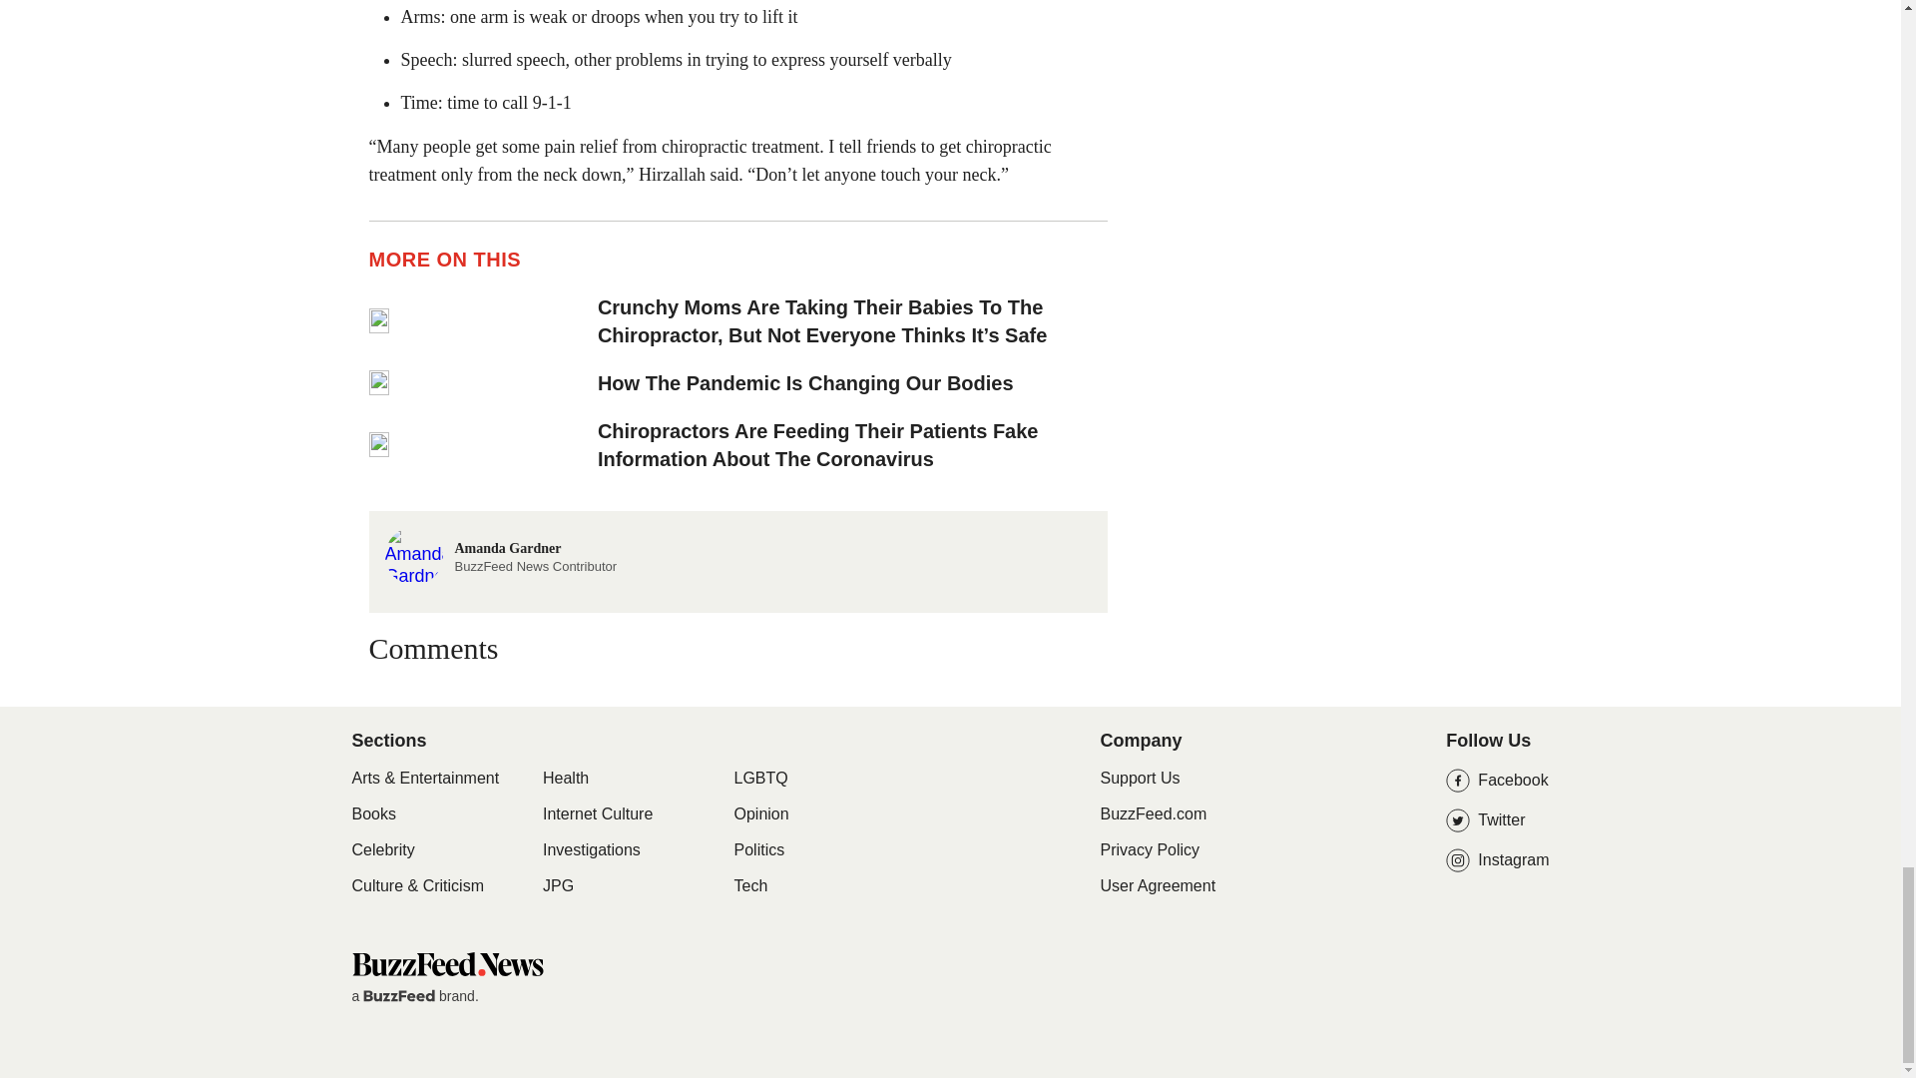  What do you see at coordinates (565, 779) in the screenshot?
I see `Health` at bounding box center [565, 779].